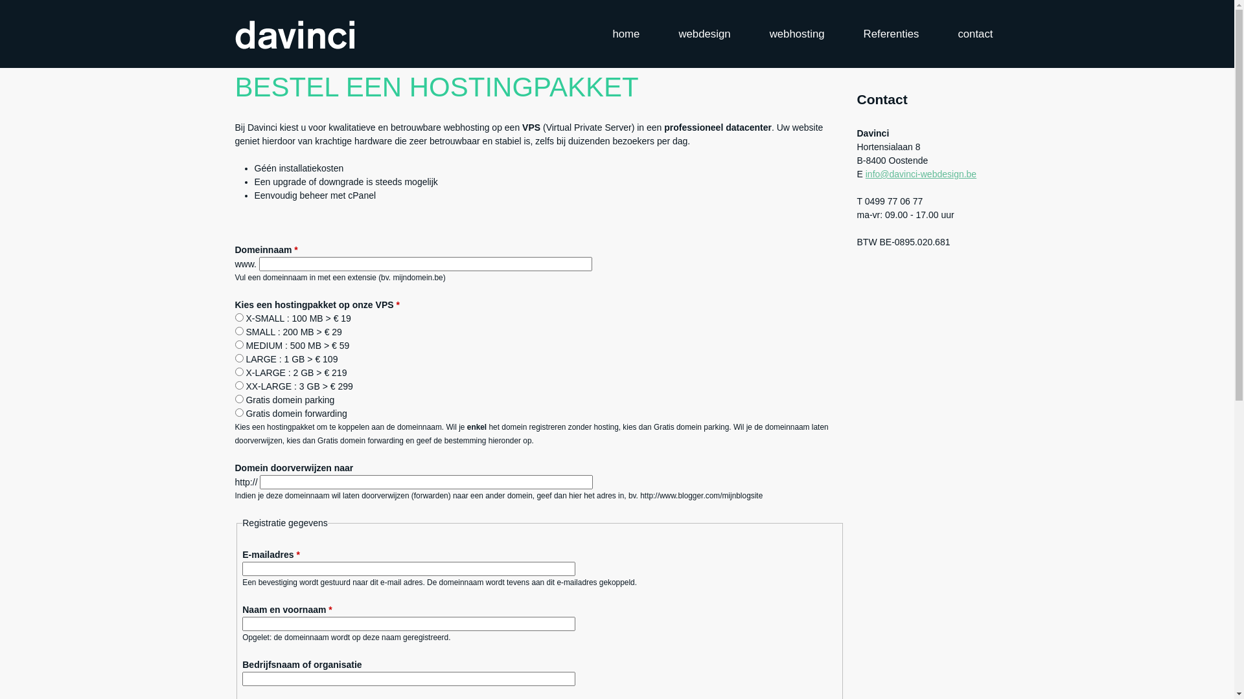 Image resolution: width=1244 pixels, height=699 pixels. What do you see at coordinates (626, 34) in the screenshot?
I see `home` at bounding box center [626, 34].